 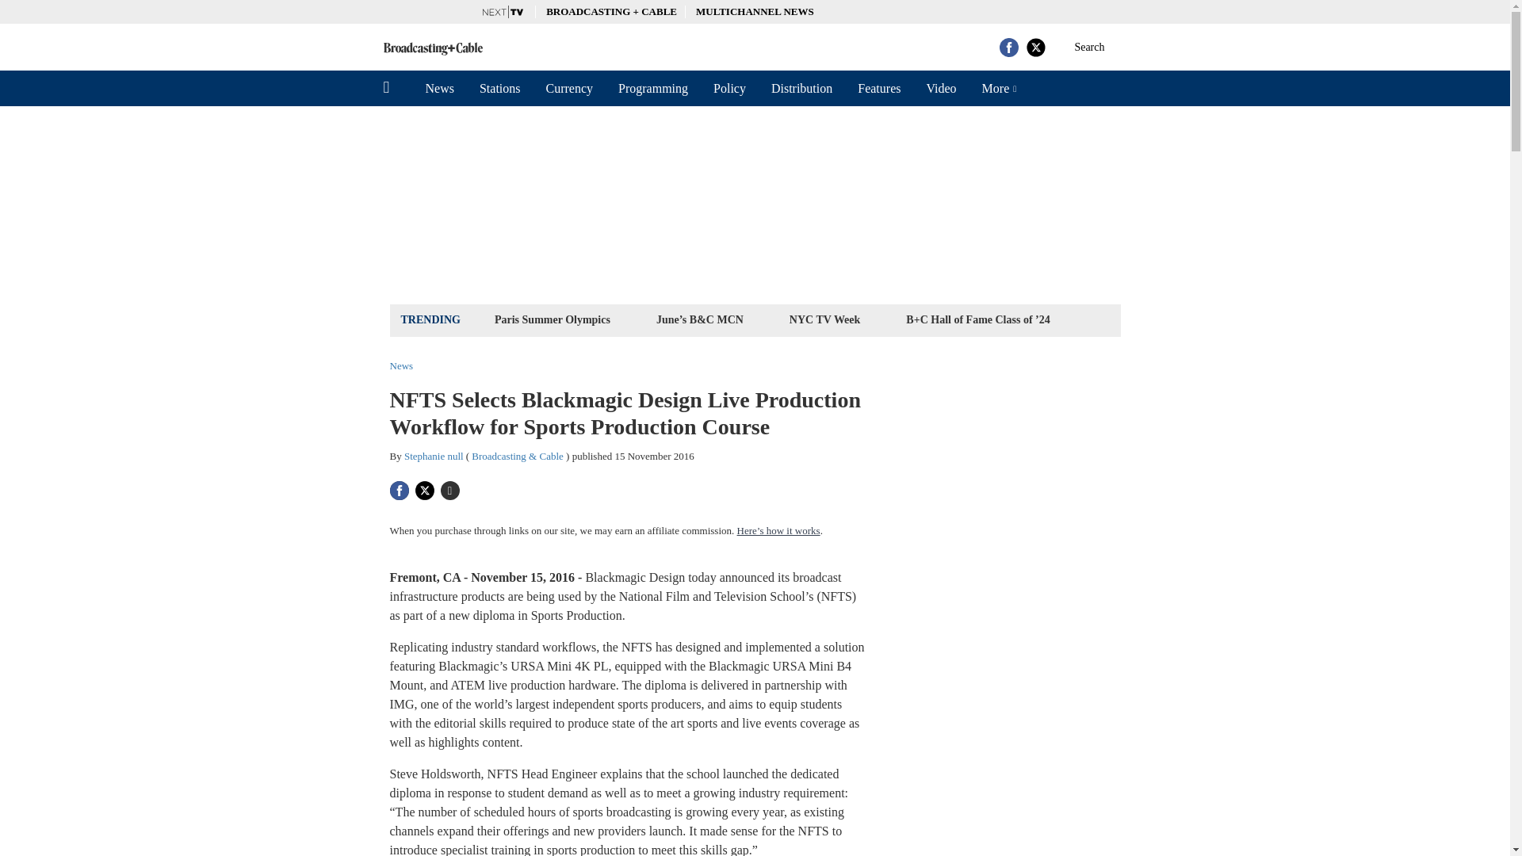 What do you see at coordinates (878, 88) in the screenshot?
I see `Features` at bounding box center [878, 88].